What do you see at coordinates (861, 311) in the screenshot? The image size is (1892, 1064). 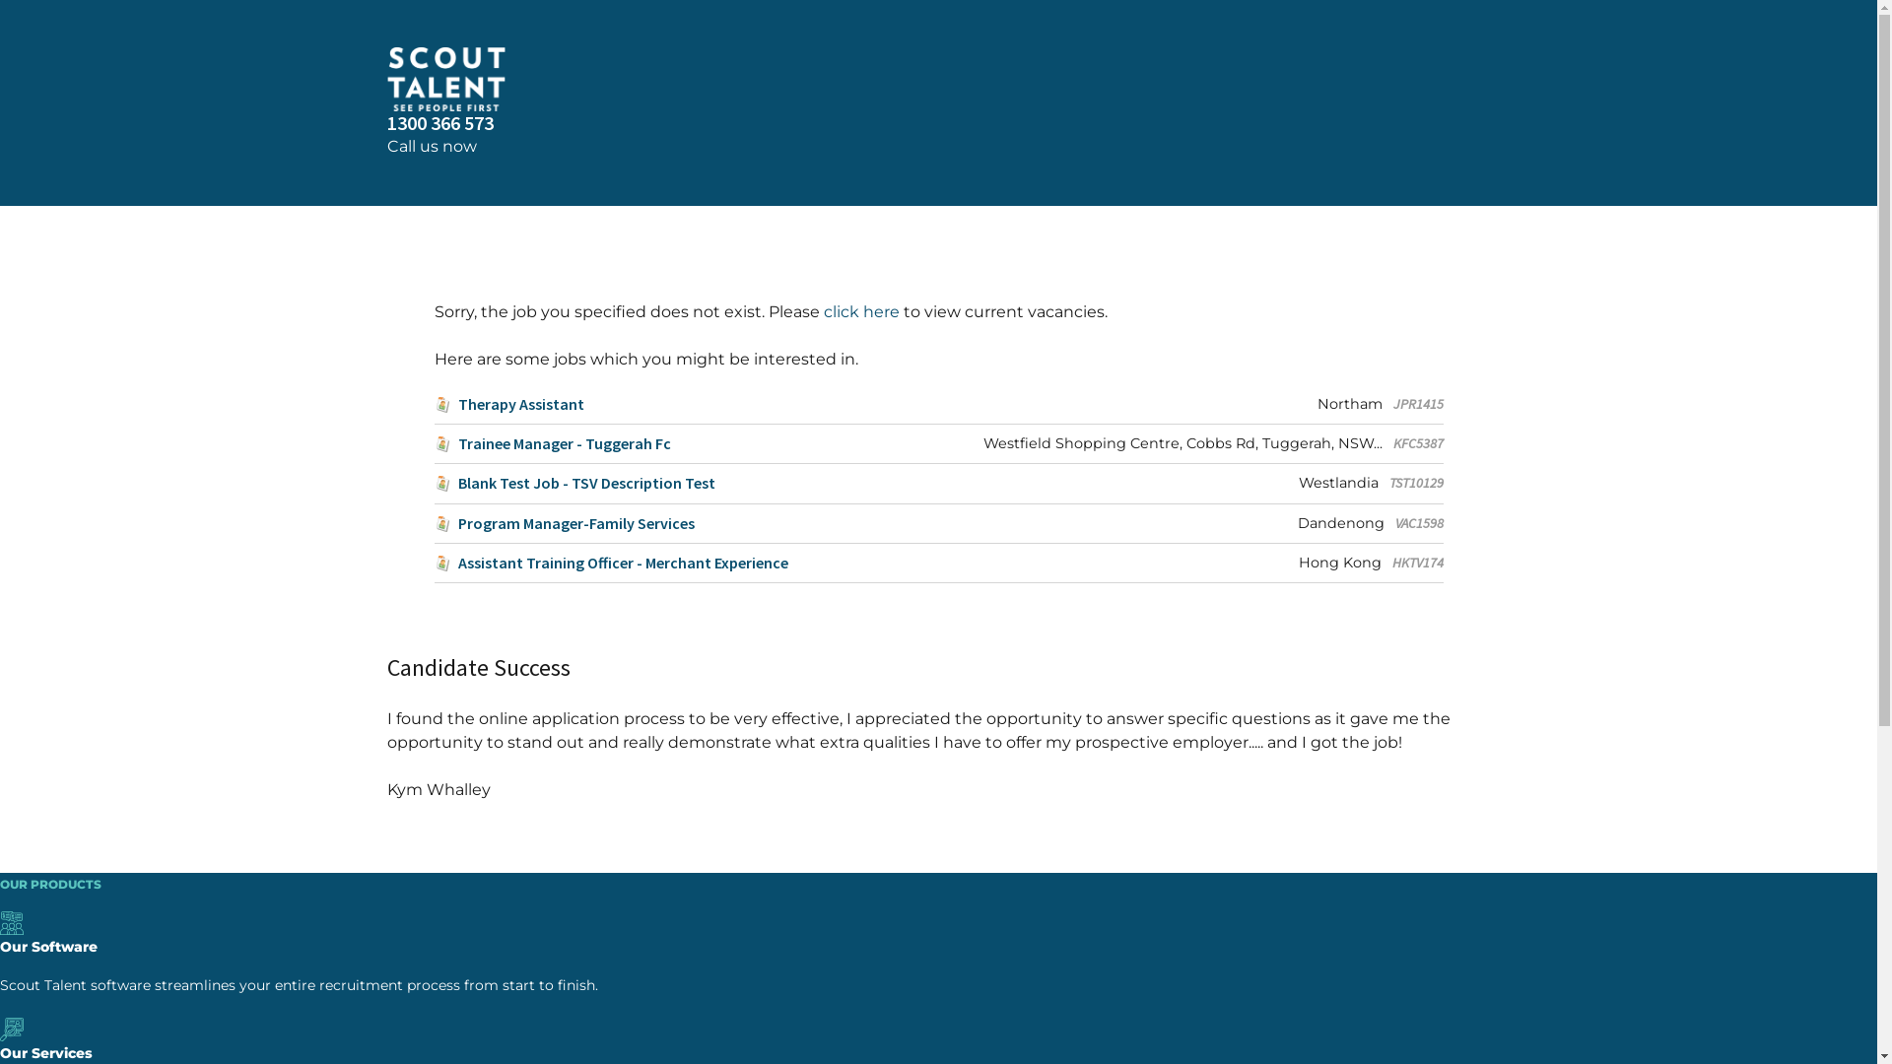 I see `click here` at bounding box center [861, 311].